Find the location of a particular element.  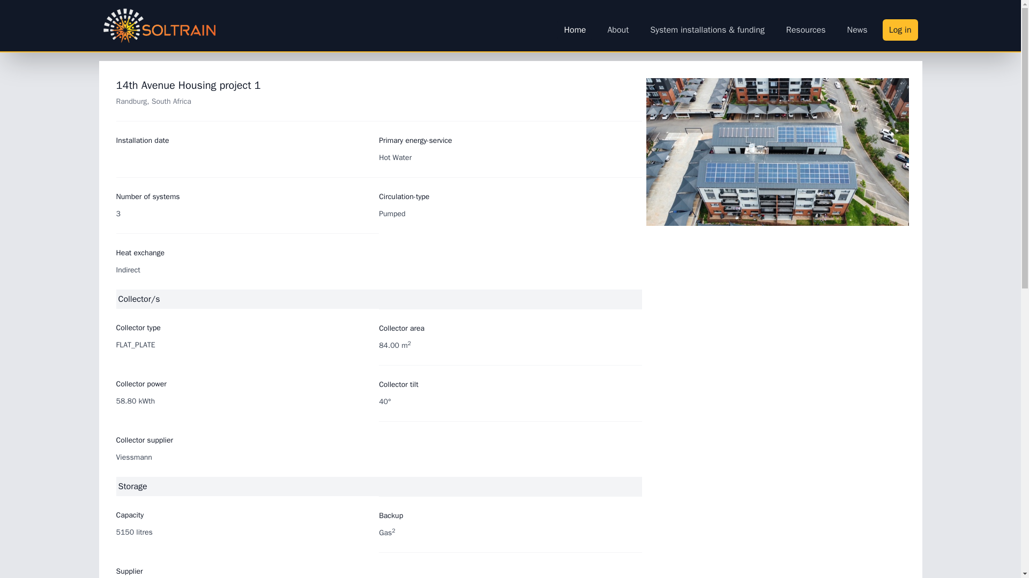

Resources is located at coordinates (806, 29).